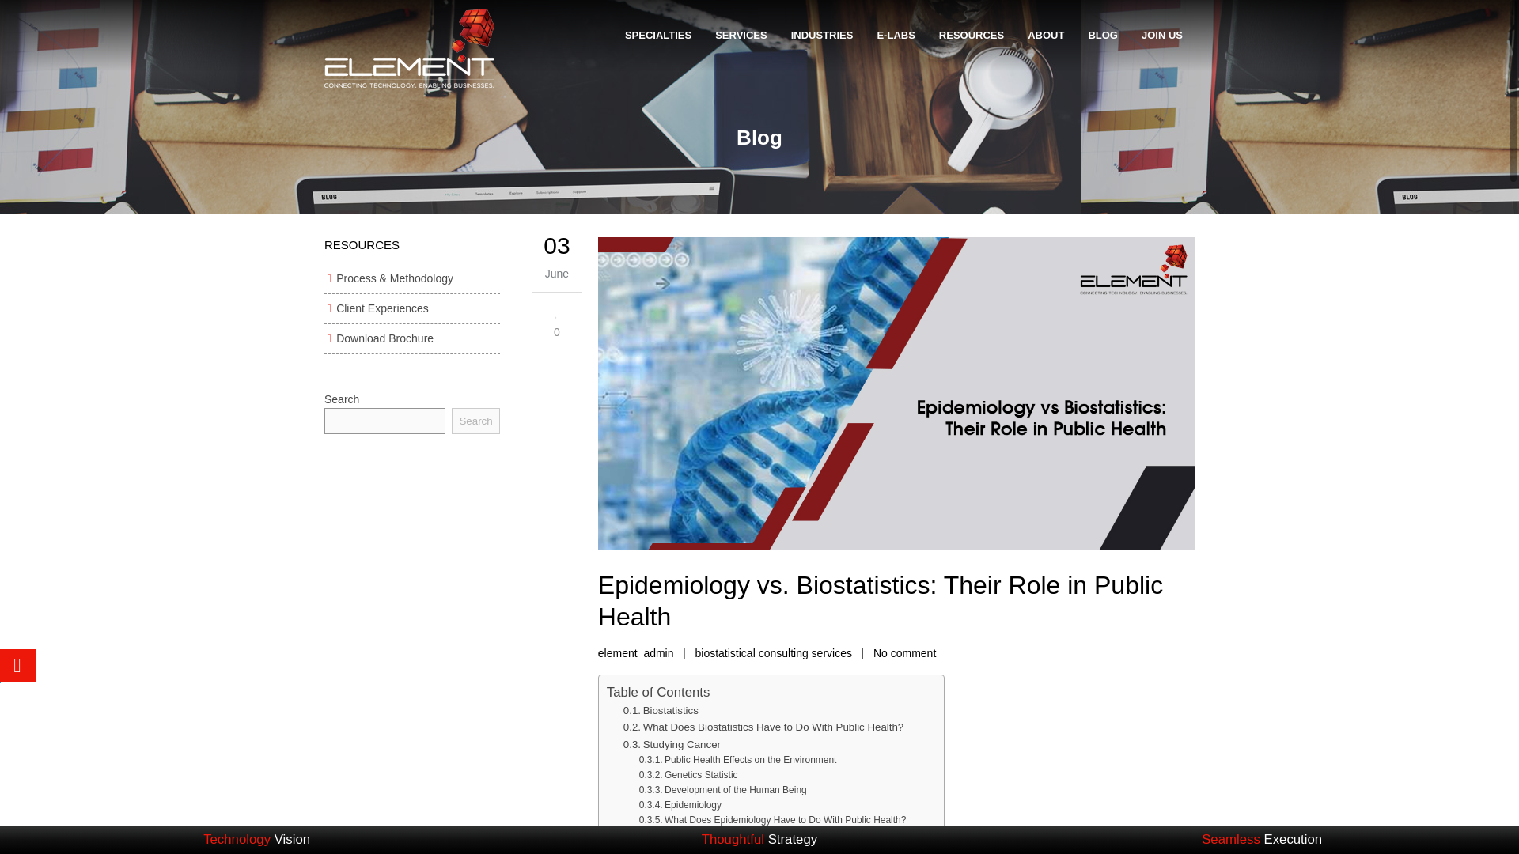 This screenshot has height=854, width=1519. I want to click on Epidemiology, so click(680, 805).